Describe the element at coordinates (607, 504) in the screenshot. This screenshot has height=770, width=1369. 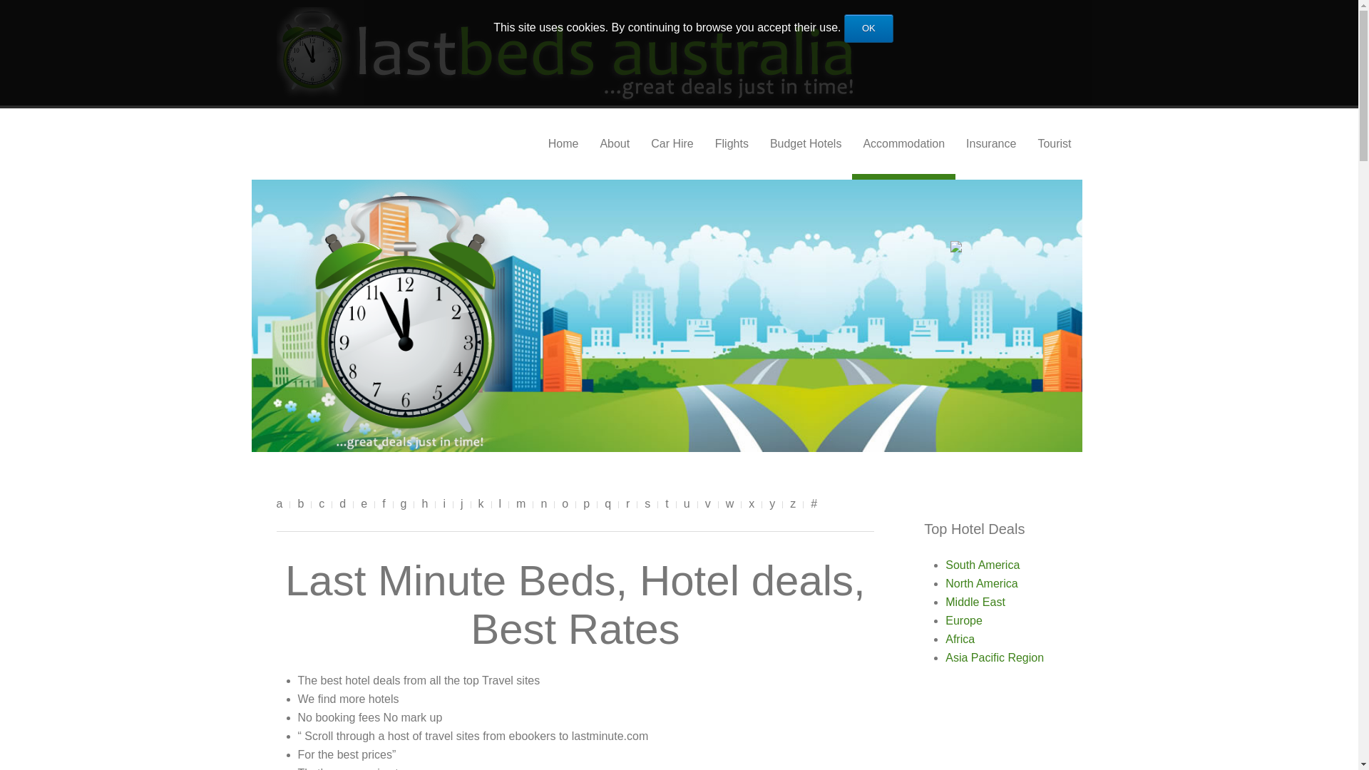
I see `q` at that location.